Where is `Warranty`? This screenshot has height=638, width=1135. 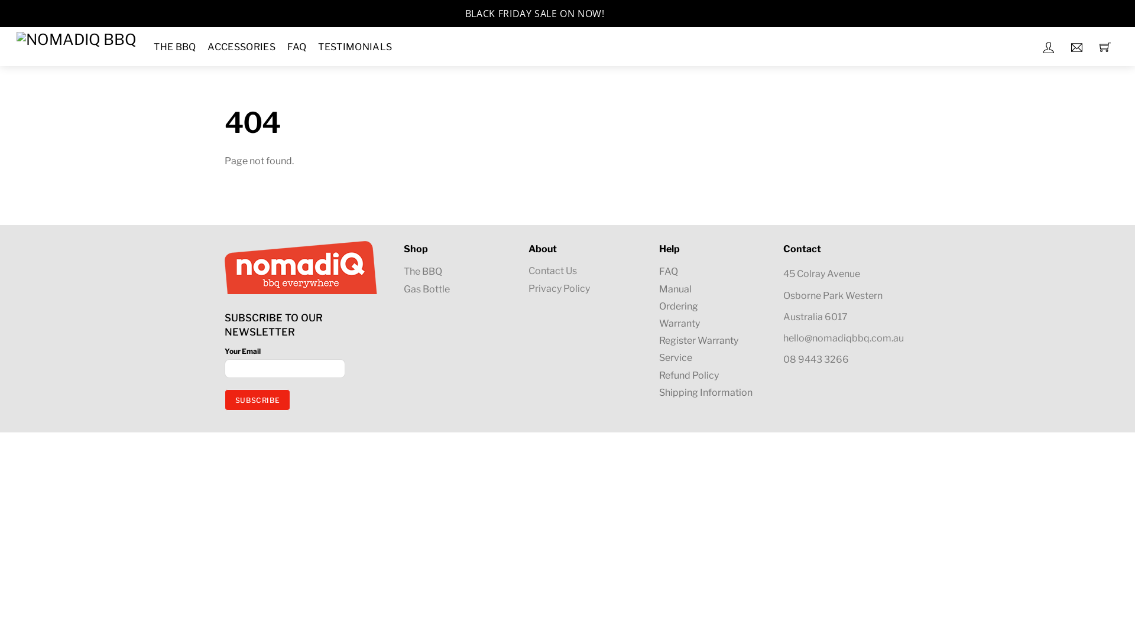 Warranty is located at coordinates (680, 324).